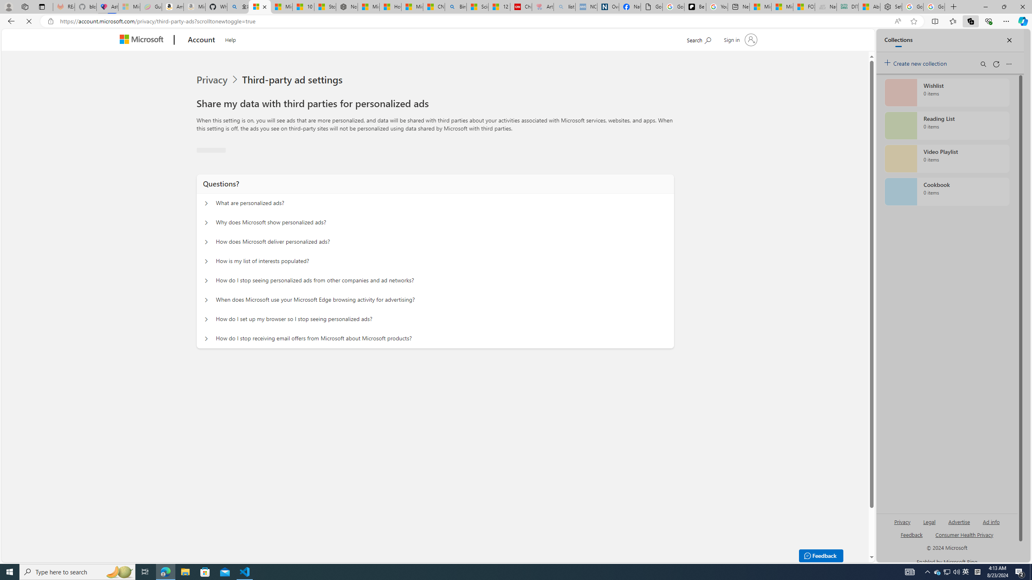 The width and height of the screenshot is (1032, 580). I want to click on Questions? How is my list of interests populated?, so click(206, 261).